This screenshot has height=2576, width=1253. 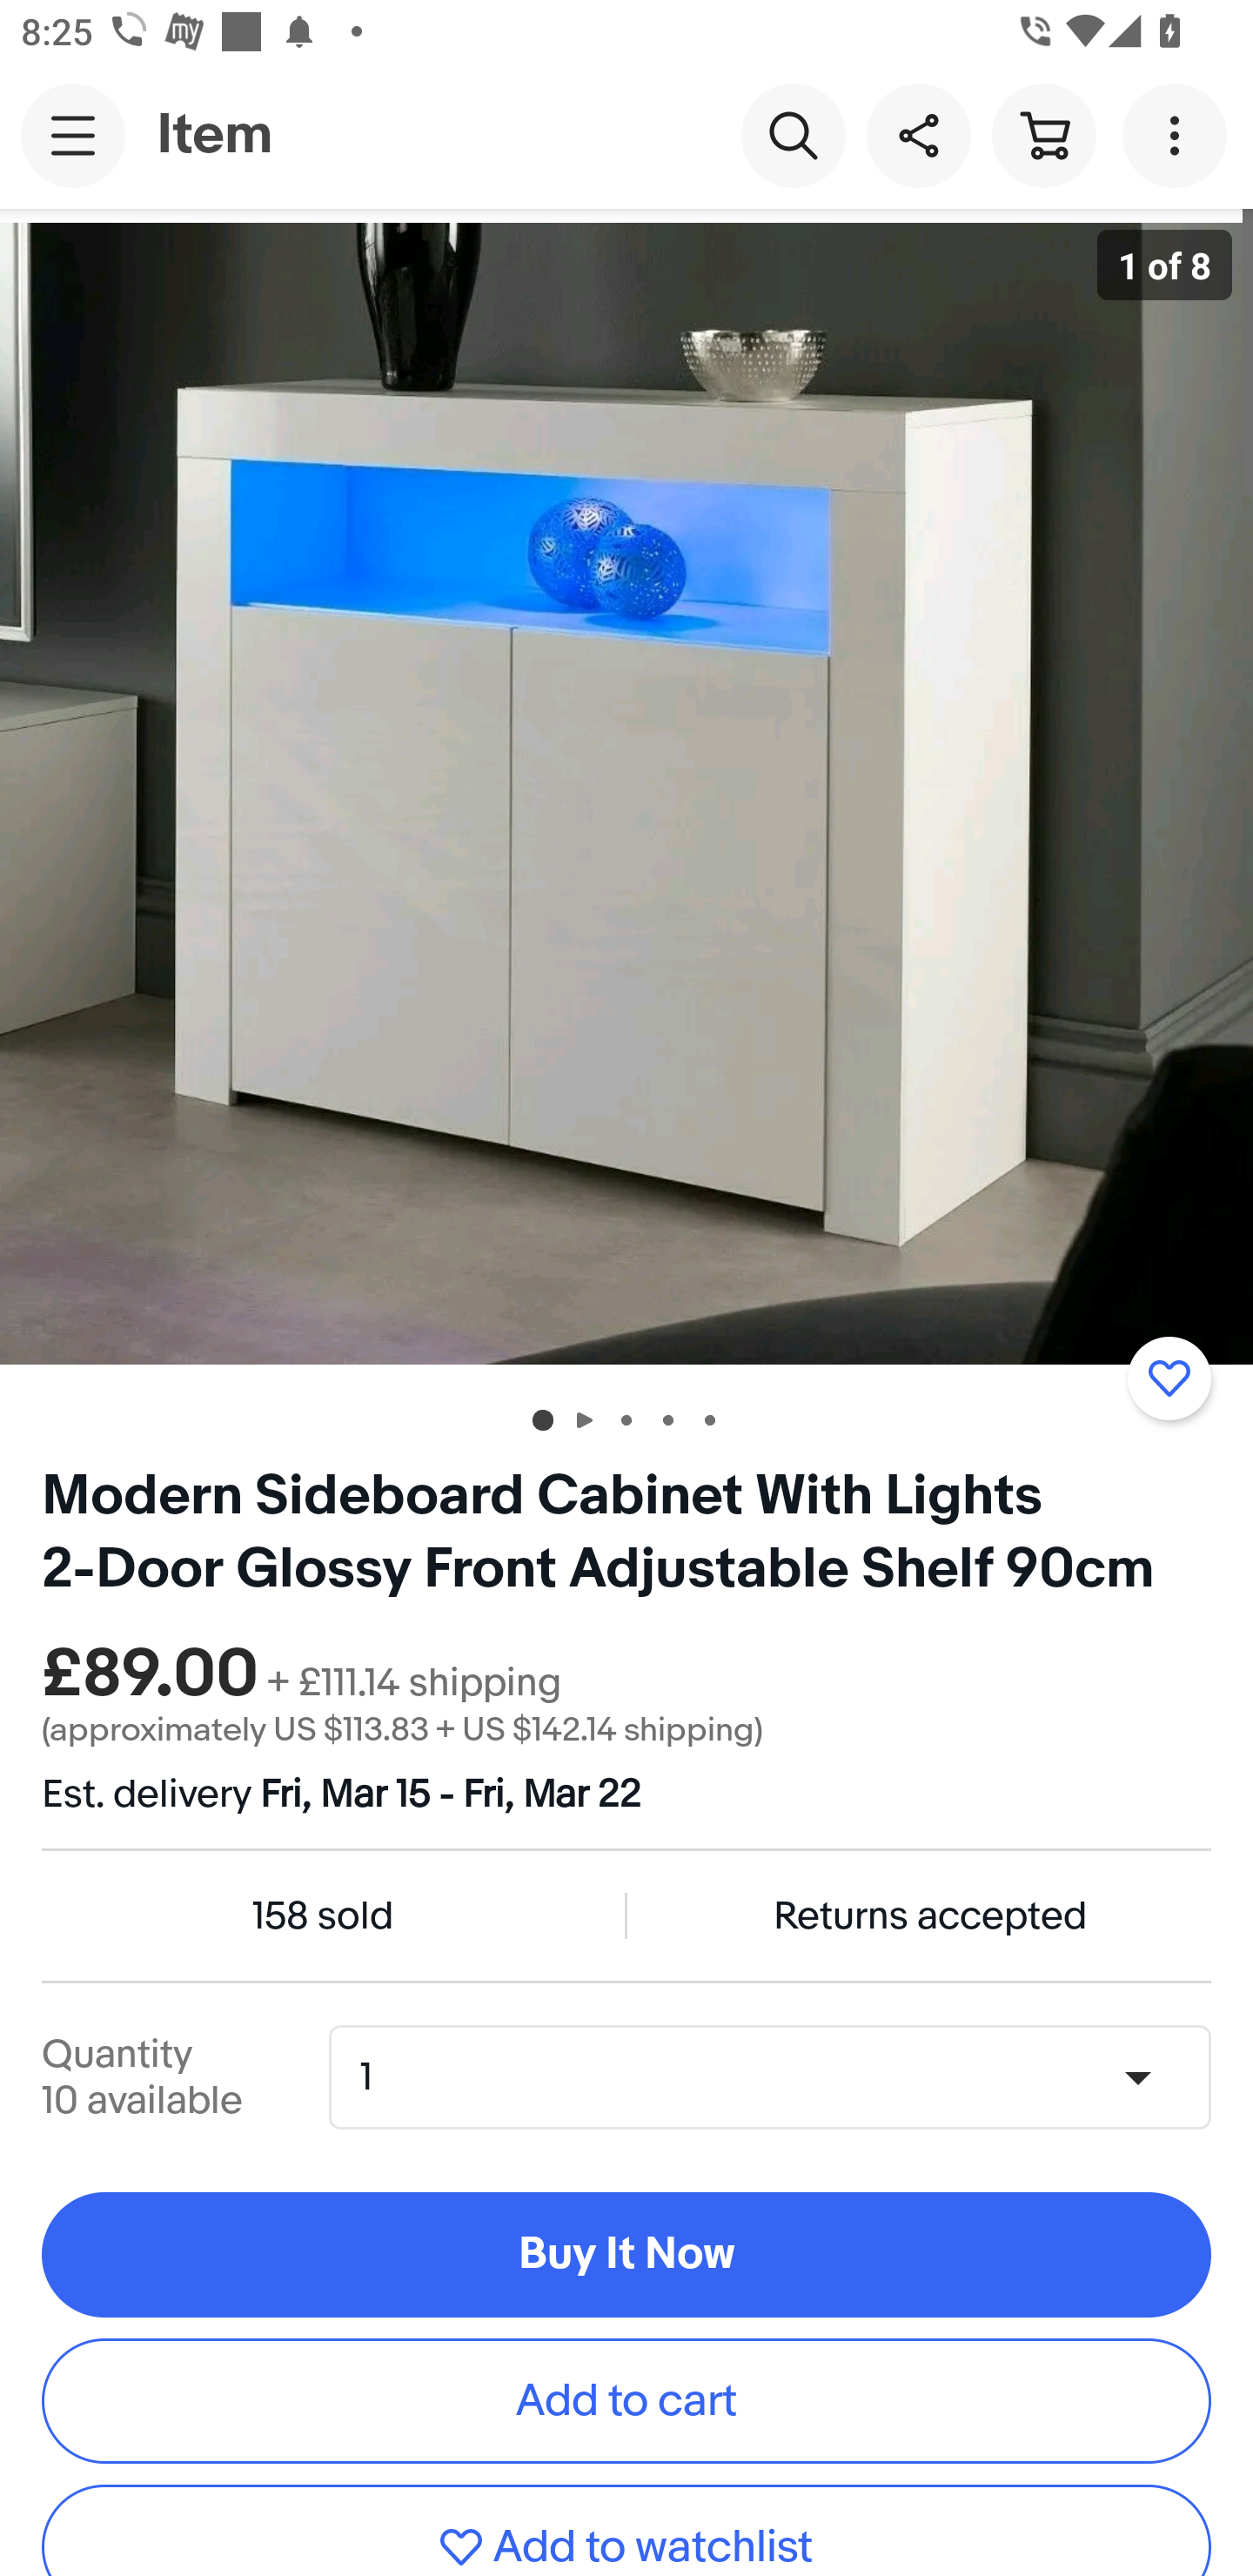 I want to click on Add to watchlist, so click(x=1169, y=1378).